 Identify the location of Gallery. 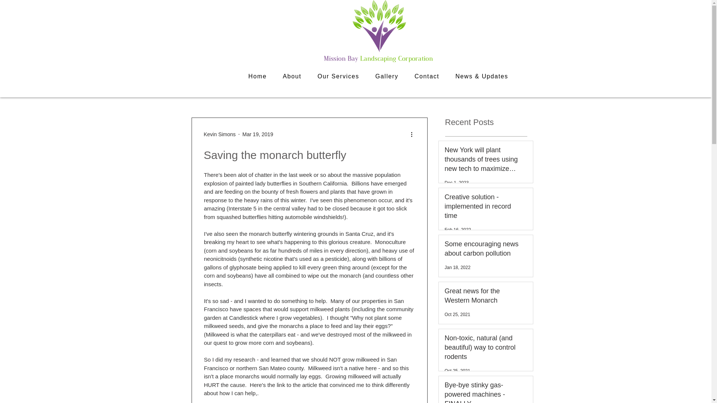
(387, 76).